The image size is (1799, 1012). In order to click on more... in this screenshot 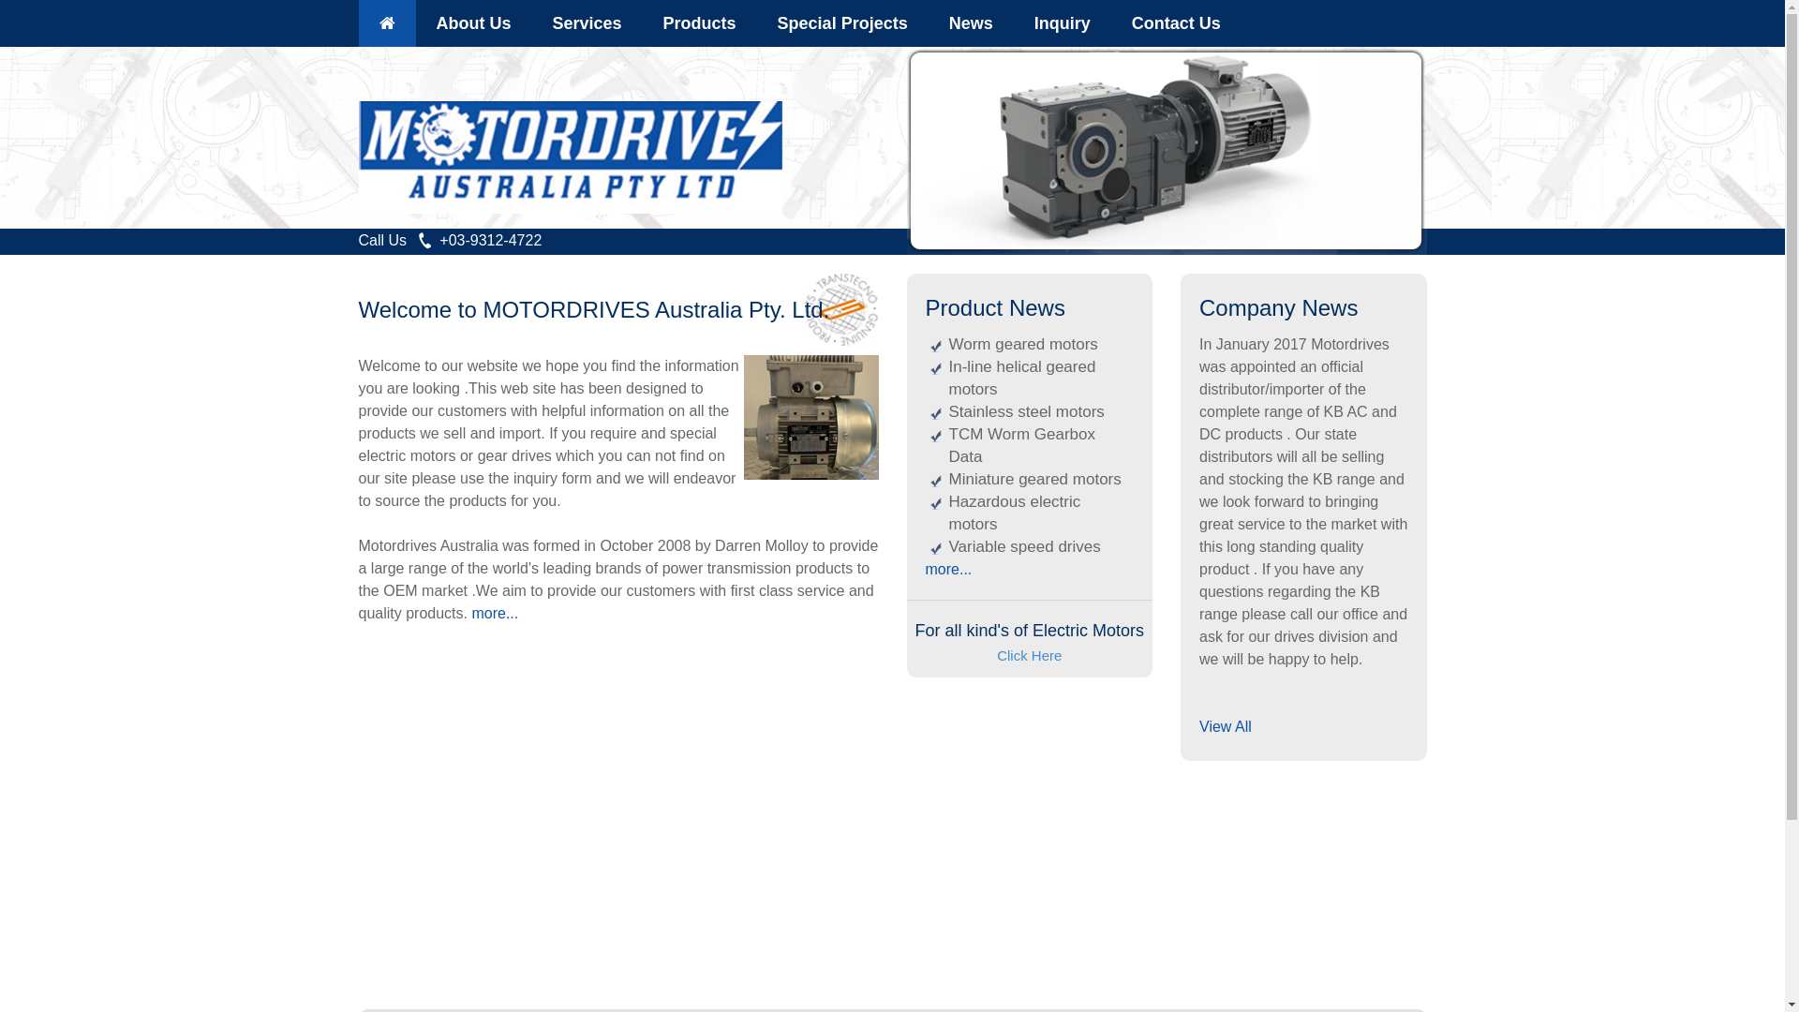, I will do `click(948, 570)`.